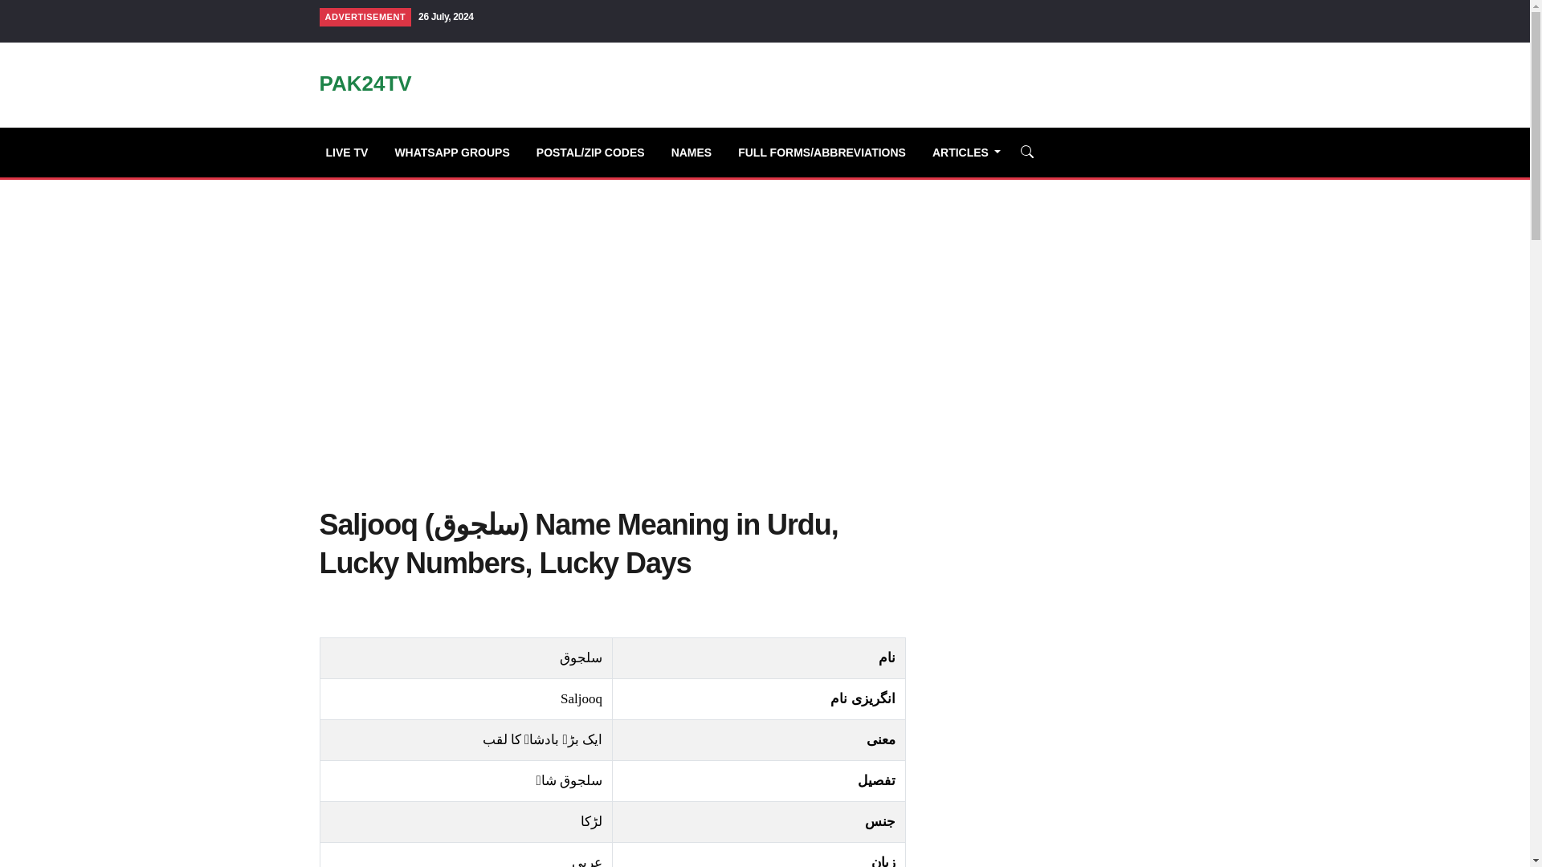  What do you see at coordinates (973, 152) in the screenshot?
I see `ARTICLES` at bounding box center [973, 152].